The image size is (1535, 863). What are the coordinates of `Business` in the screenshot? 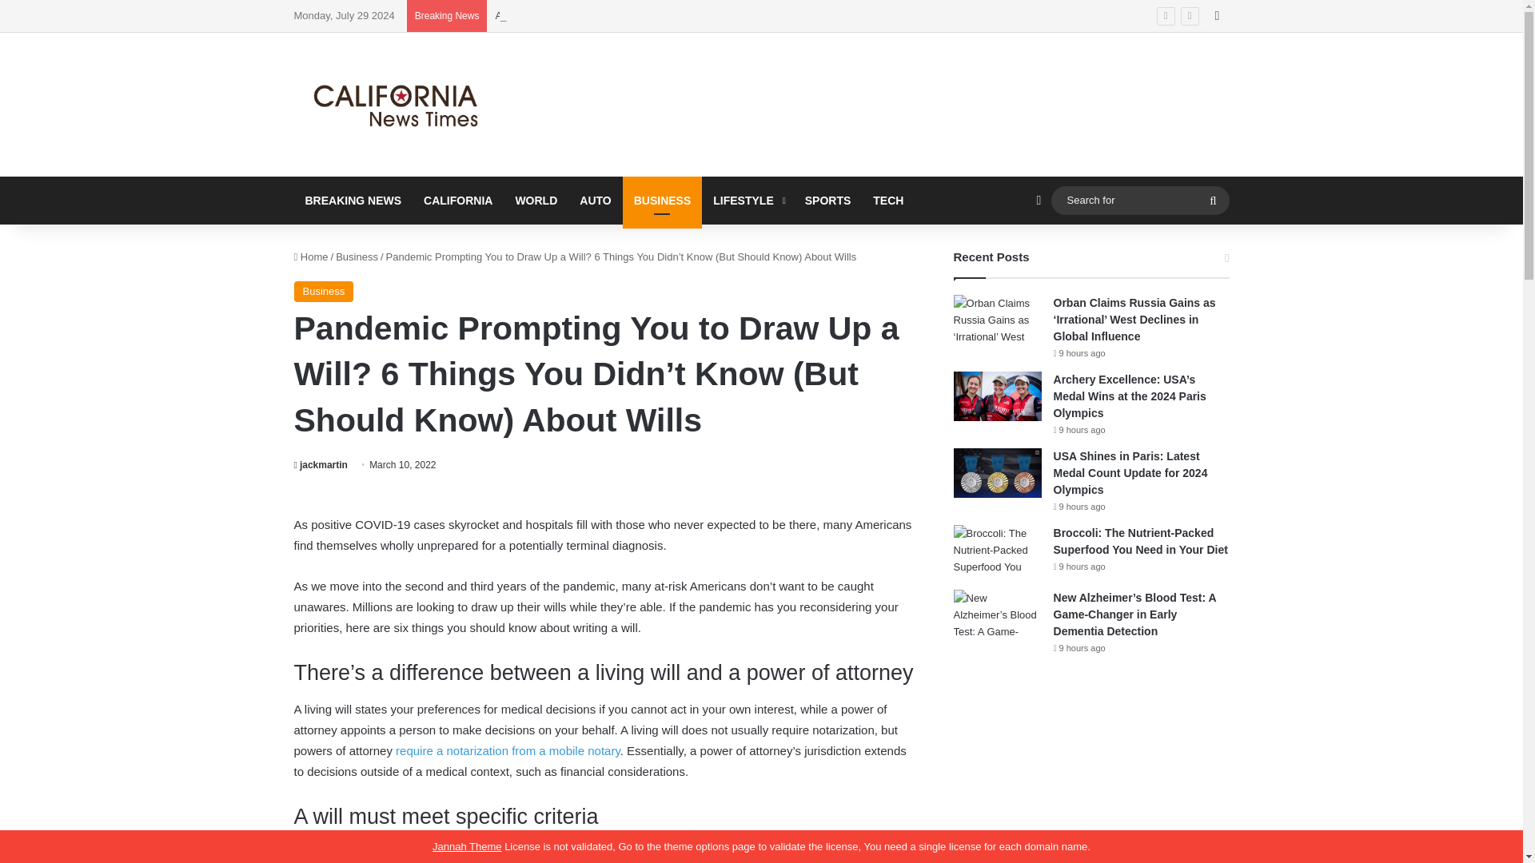 It's located at (325, 292).